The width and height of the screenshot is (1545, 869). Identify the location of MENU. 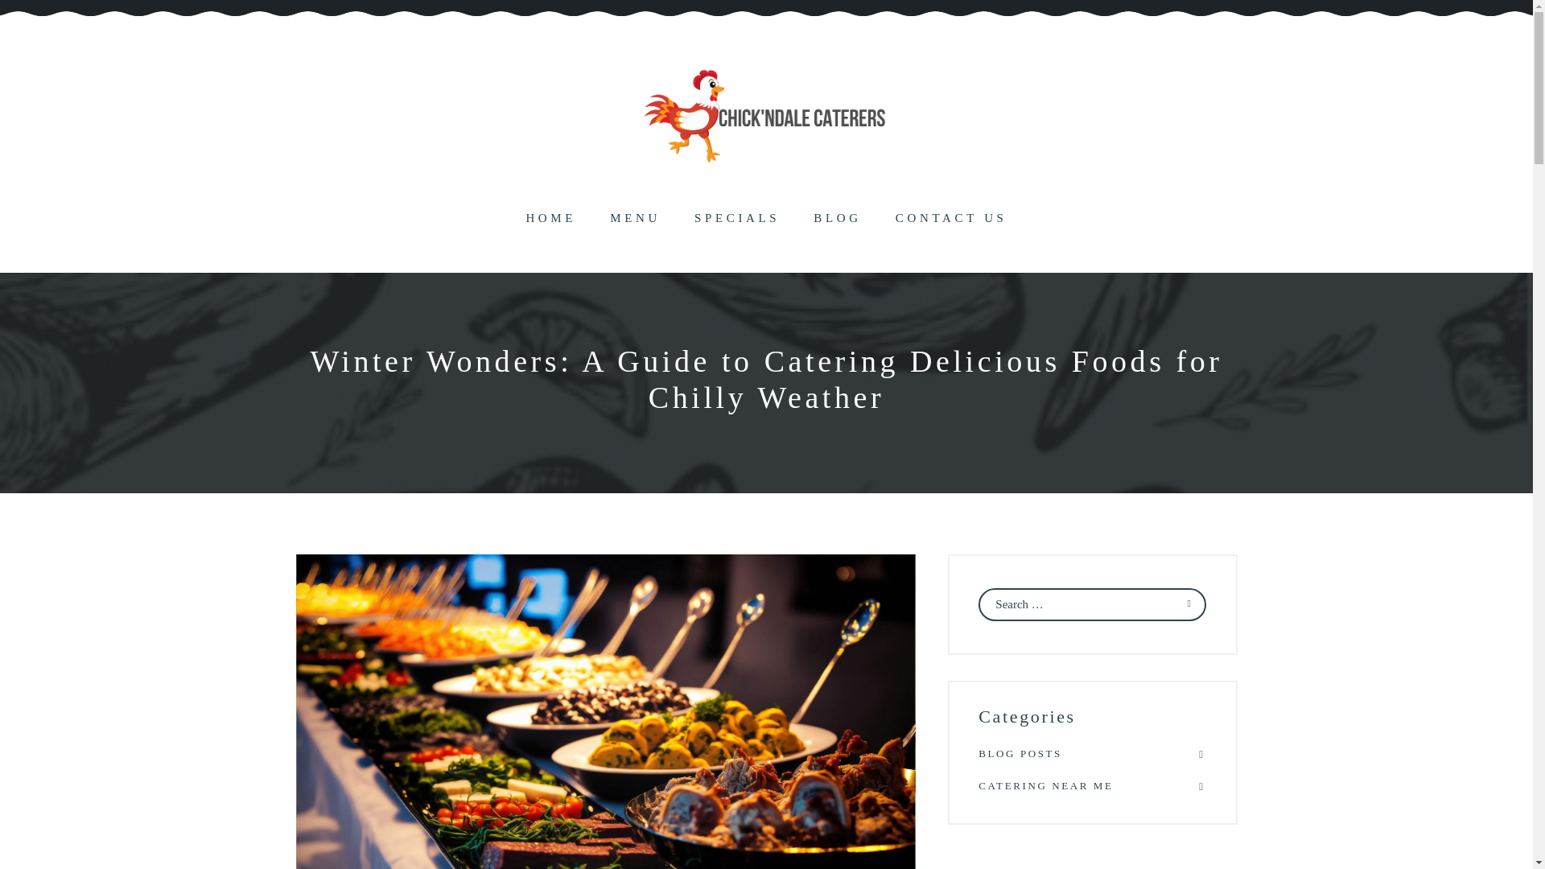
(636, 218).